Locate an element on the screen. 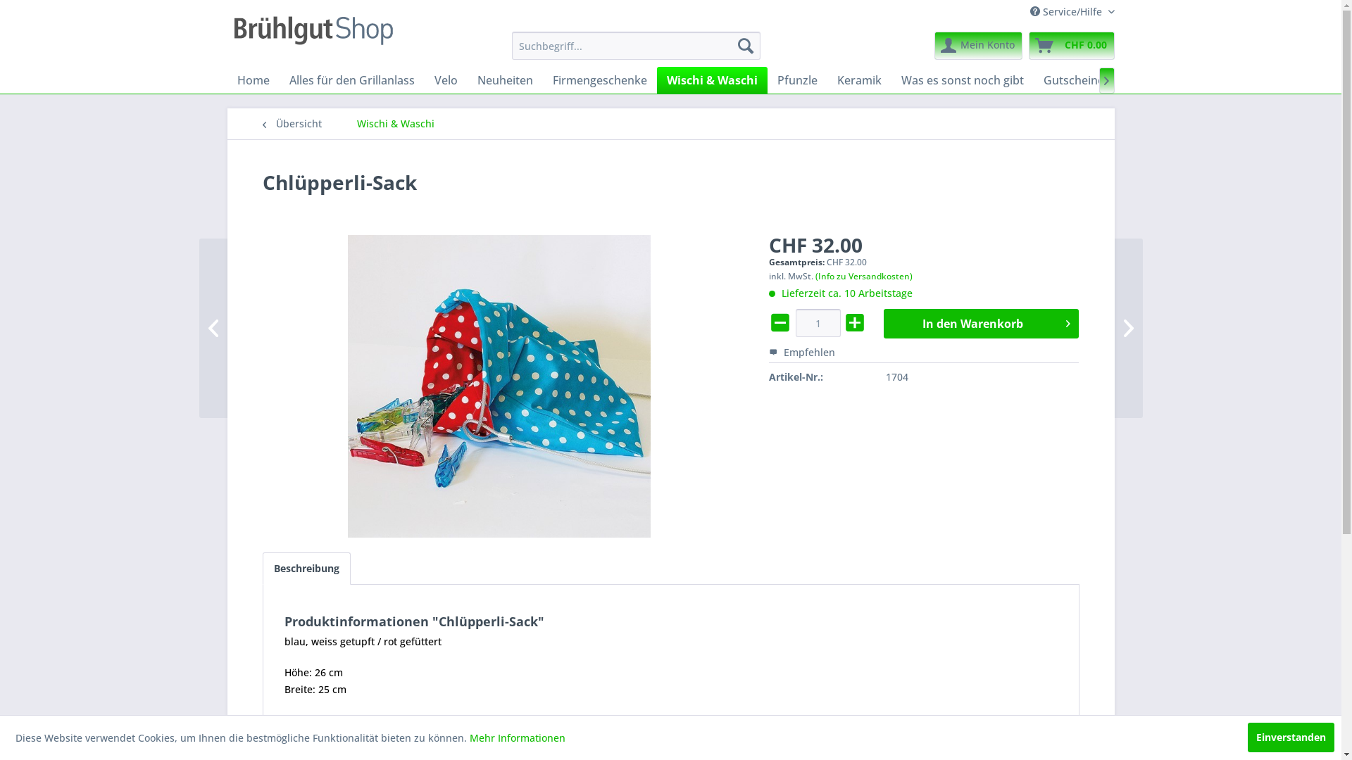  Keramik is located at coordinates (859, 80).